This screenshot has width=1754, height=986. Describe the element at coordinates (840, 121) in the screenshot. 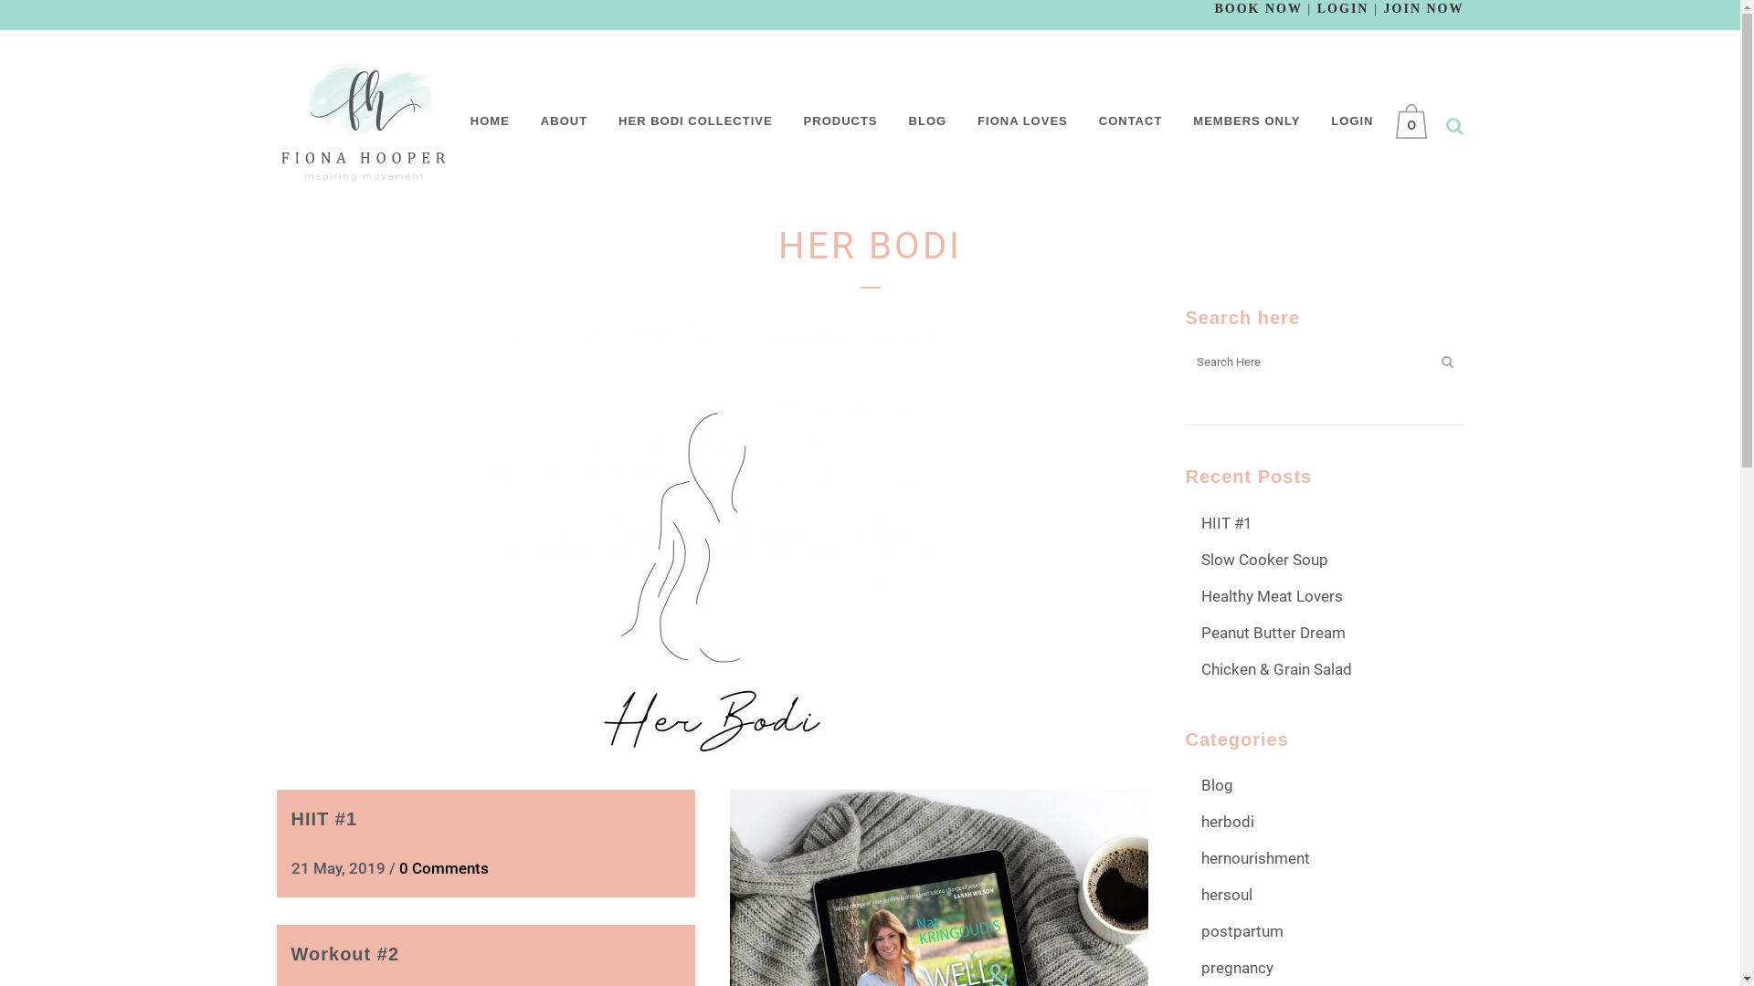

I see `PRODUCTS` at that location.